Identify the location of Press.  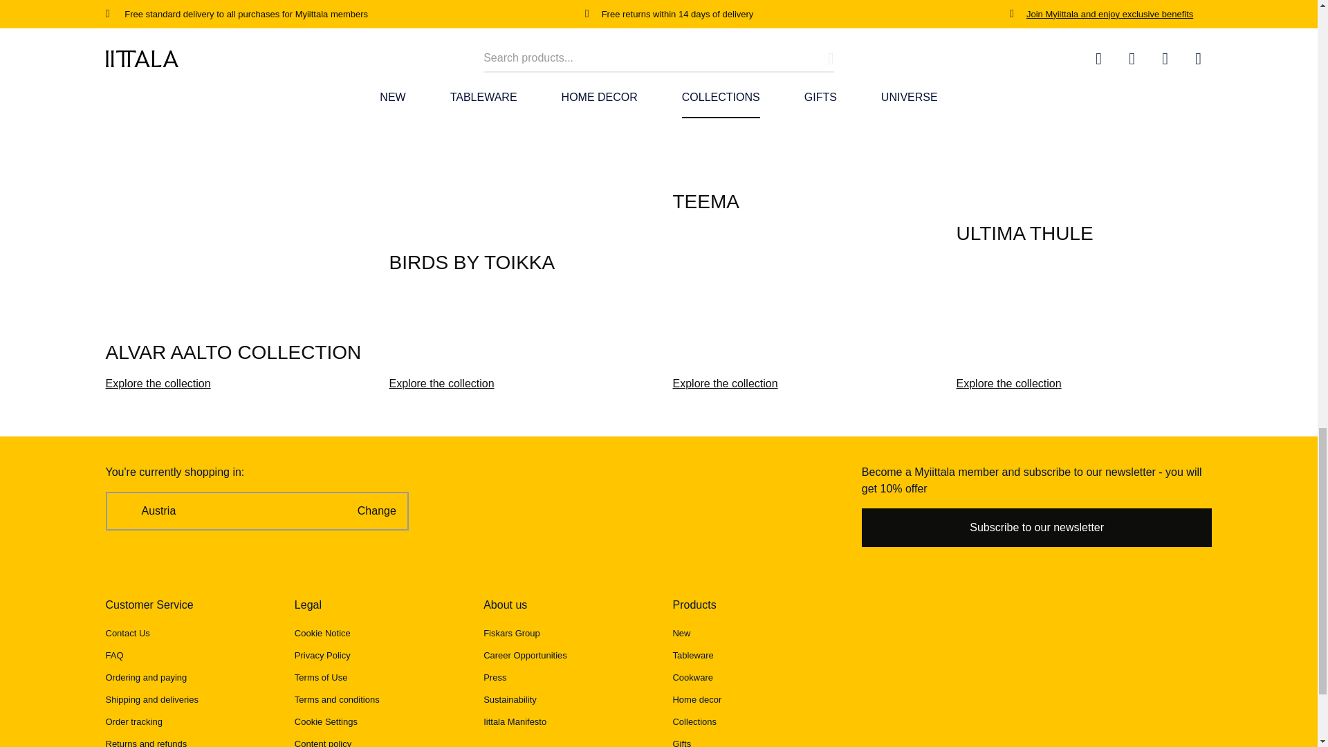
(494, 678).